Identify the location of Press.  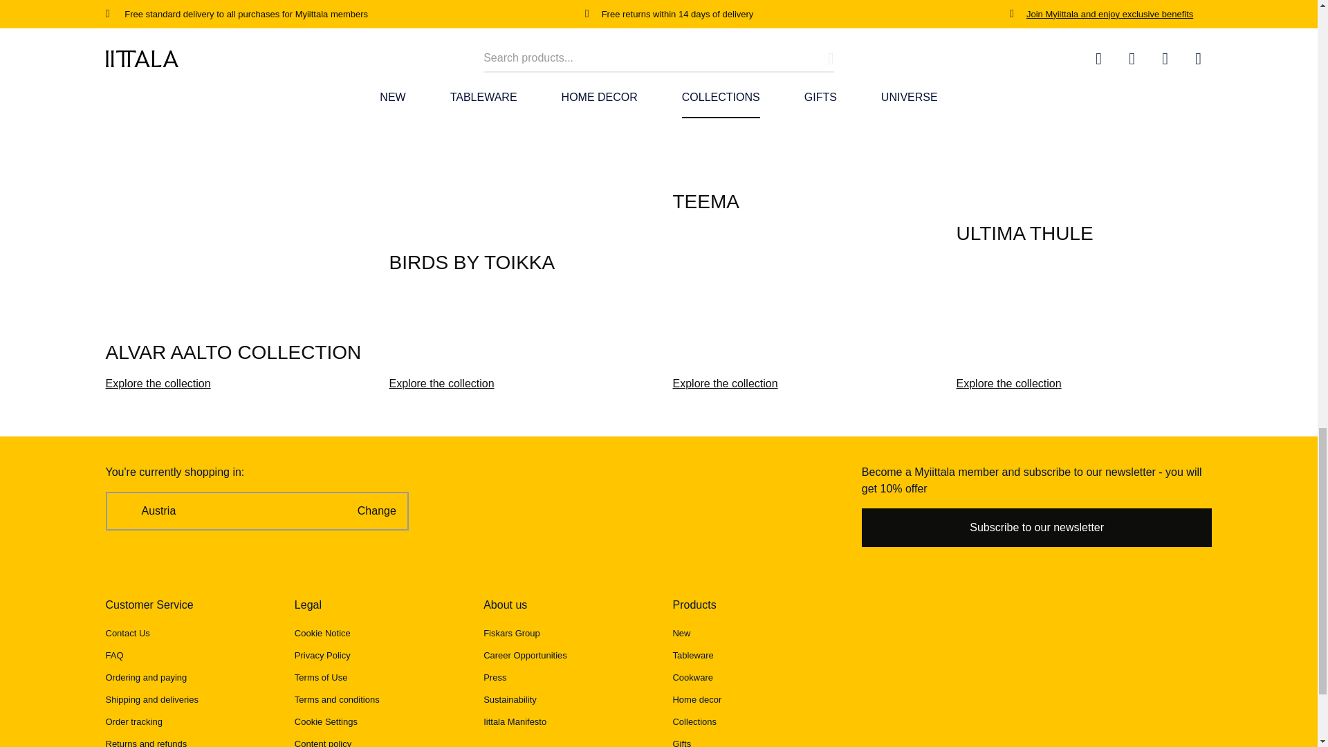
(494, 678).